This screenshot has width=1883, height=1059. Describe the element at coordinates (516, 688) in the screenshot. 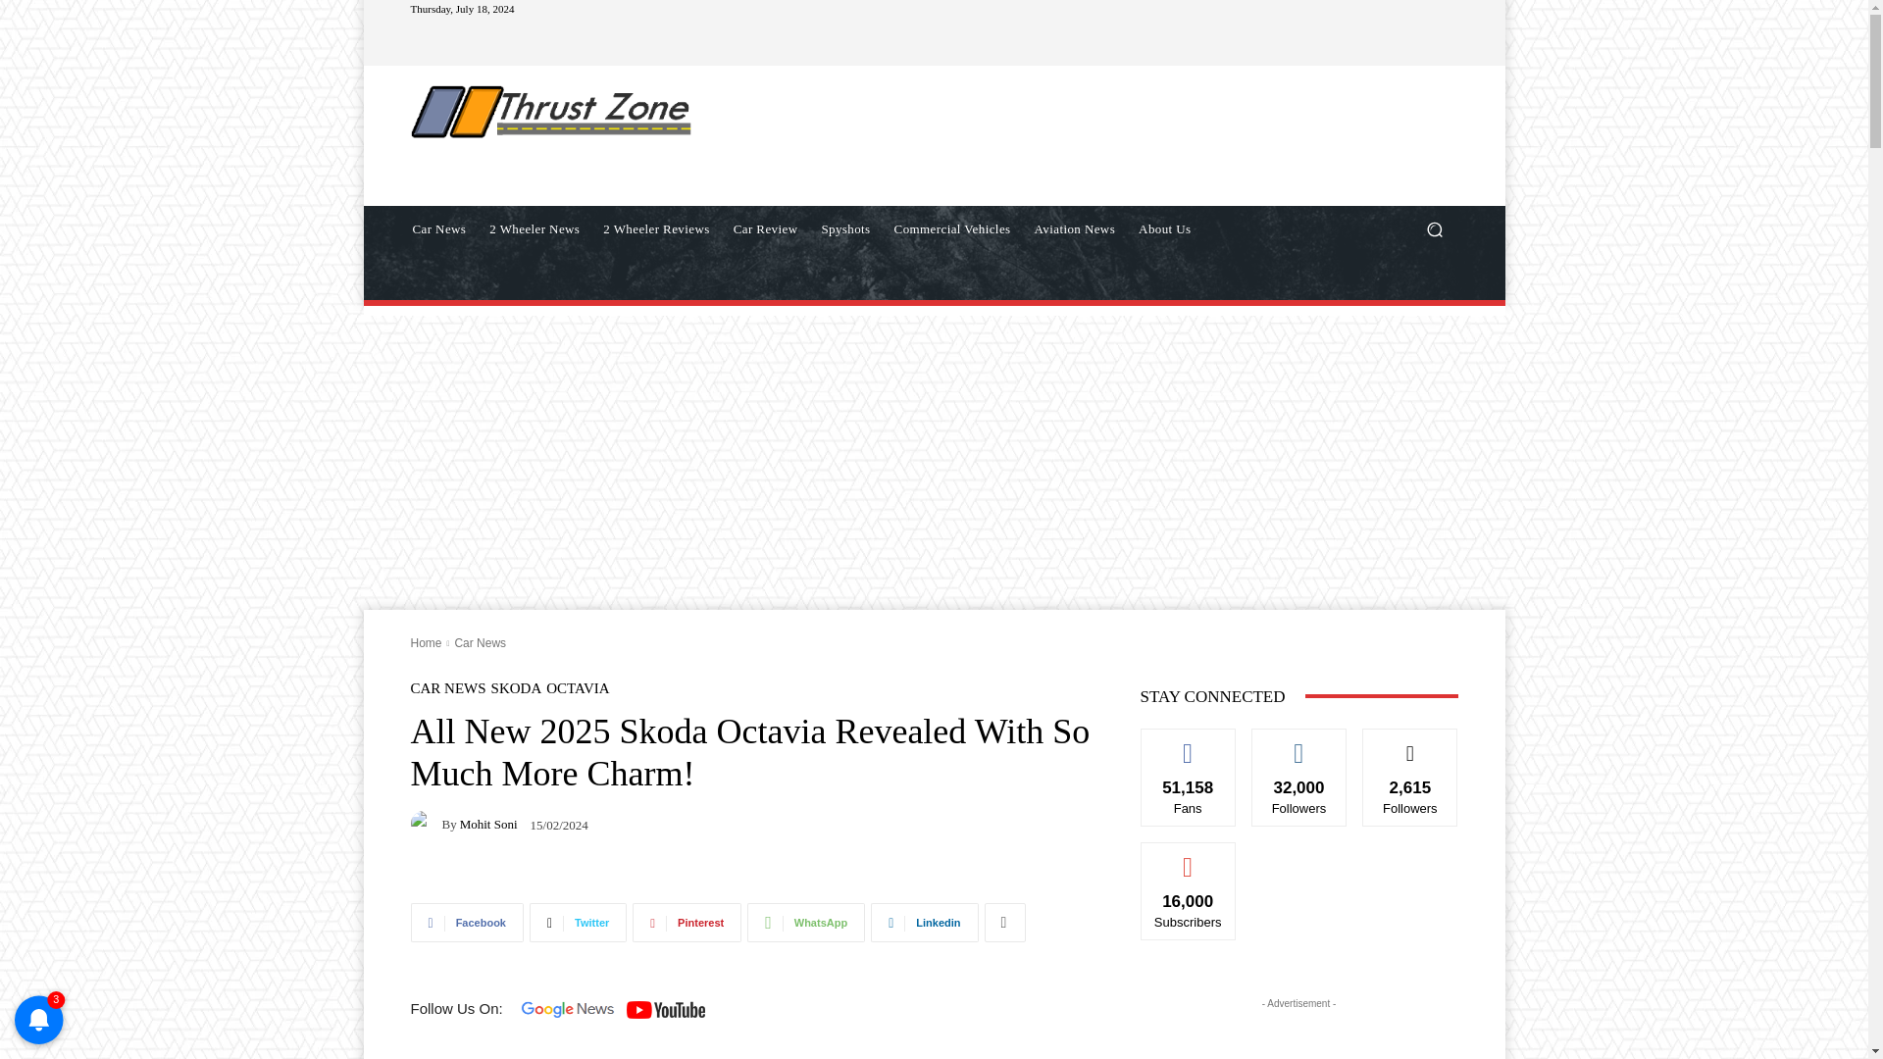

I see `SKODA` at that location.